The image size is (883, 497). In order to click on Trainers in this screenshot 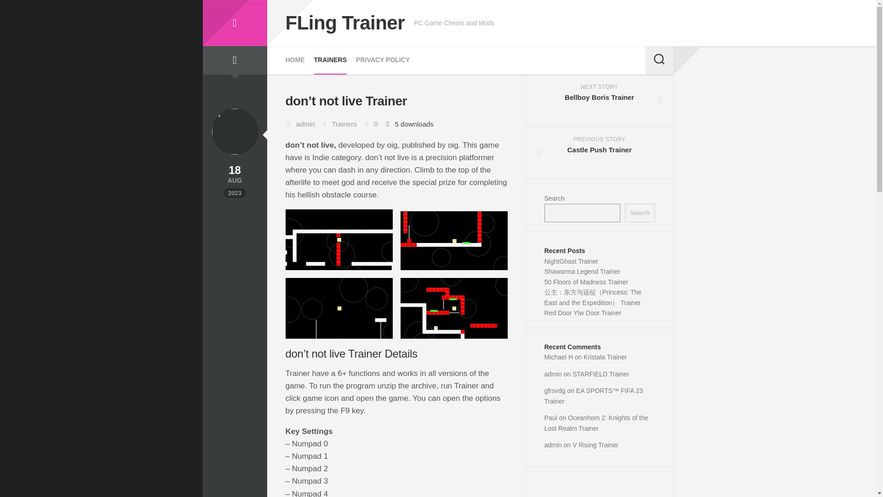, I will do `click(383, 60)`.